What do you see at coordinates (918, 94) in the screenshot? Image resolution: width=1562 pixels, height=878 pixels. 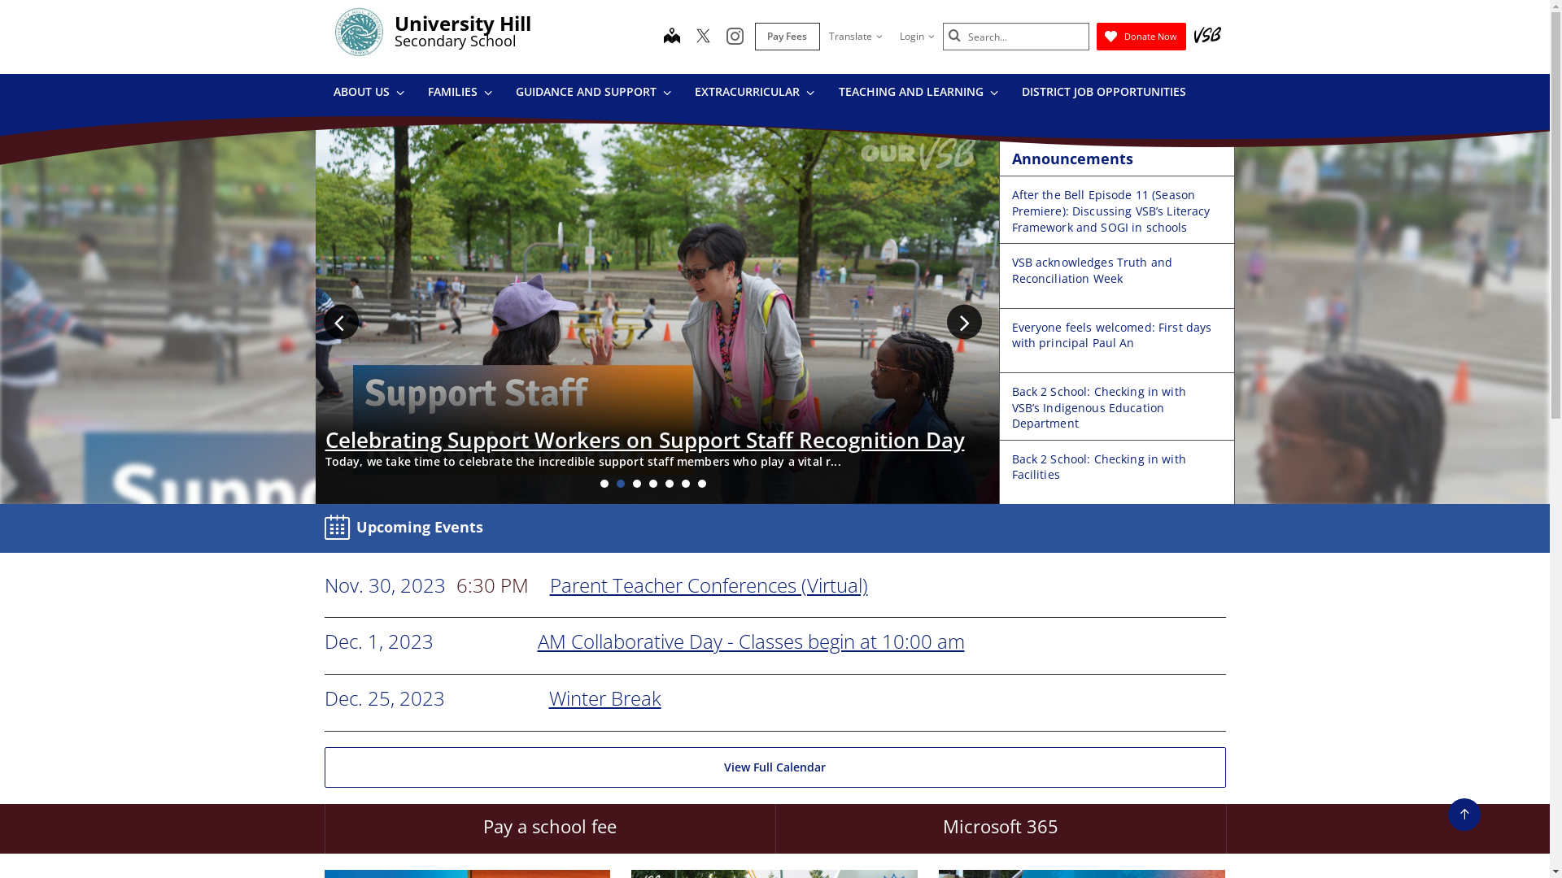 I see `TEACHING AND LEARNING` at bounding box center [918, 94].